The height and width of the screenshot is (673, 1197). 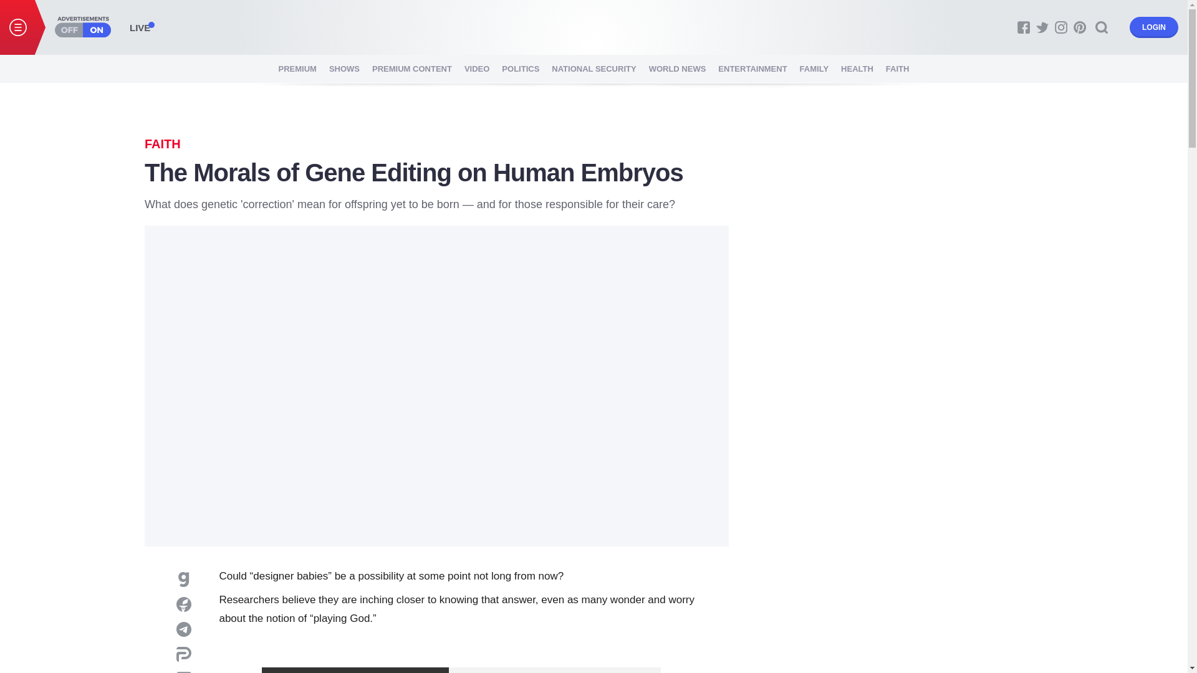 I want to click on Twitter, so click(x=1042, y=27).